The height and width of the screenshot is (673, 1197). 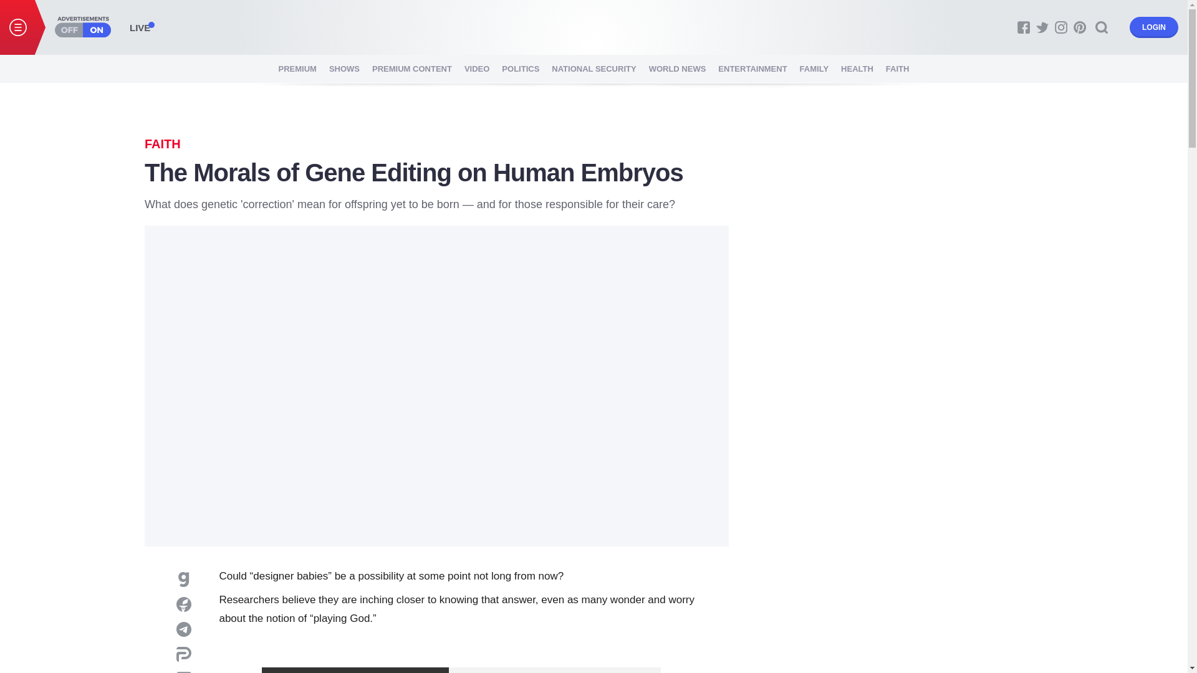 I want to click on Twitter, so click(x=1042, y=27).